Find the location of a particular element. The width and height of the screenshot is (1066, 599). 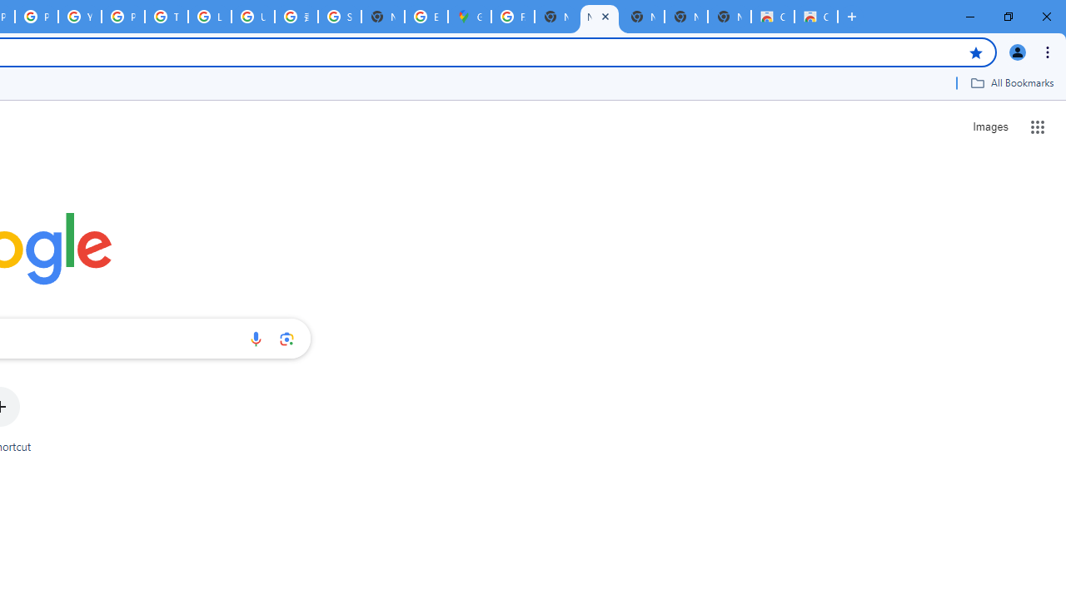

Tips & tricks for Chrome - Google Chrome Help is located at coordinates (167, 17).